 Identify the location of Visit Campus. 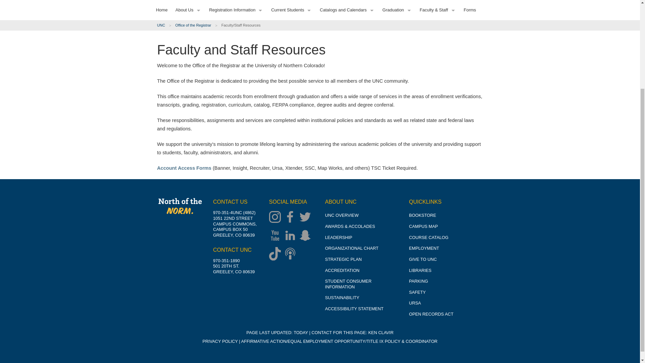
(185, 86).